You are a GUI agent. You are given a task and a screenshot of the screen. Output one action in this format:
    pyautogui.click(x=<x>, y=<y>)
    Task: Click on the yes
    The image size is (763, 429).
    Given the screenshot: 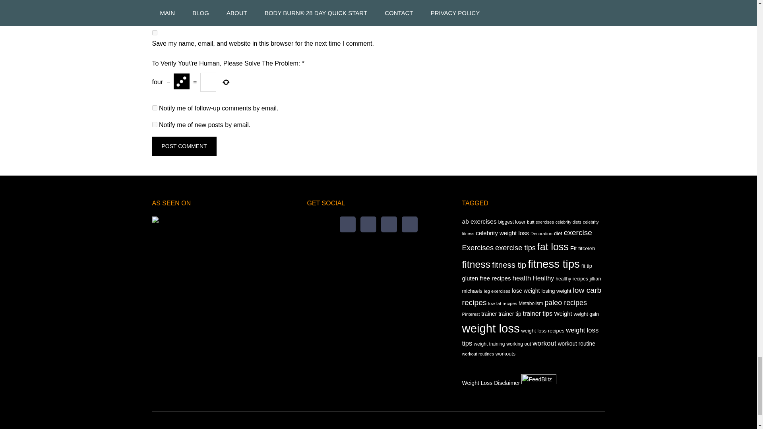 What is the action you would take?
    pyautogui.click(x=154, y=33)
    